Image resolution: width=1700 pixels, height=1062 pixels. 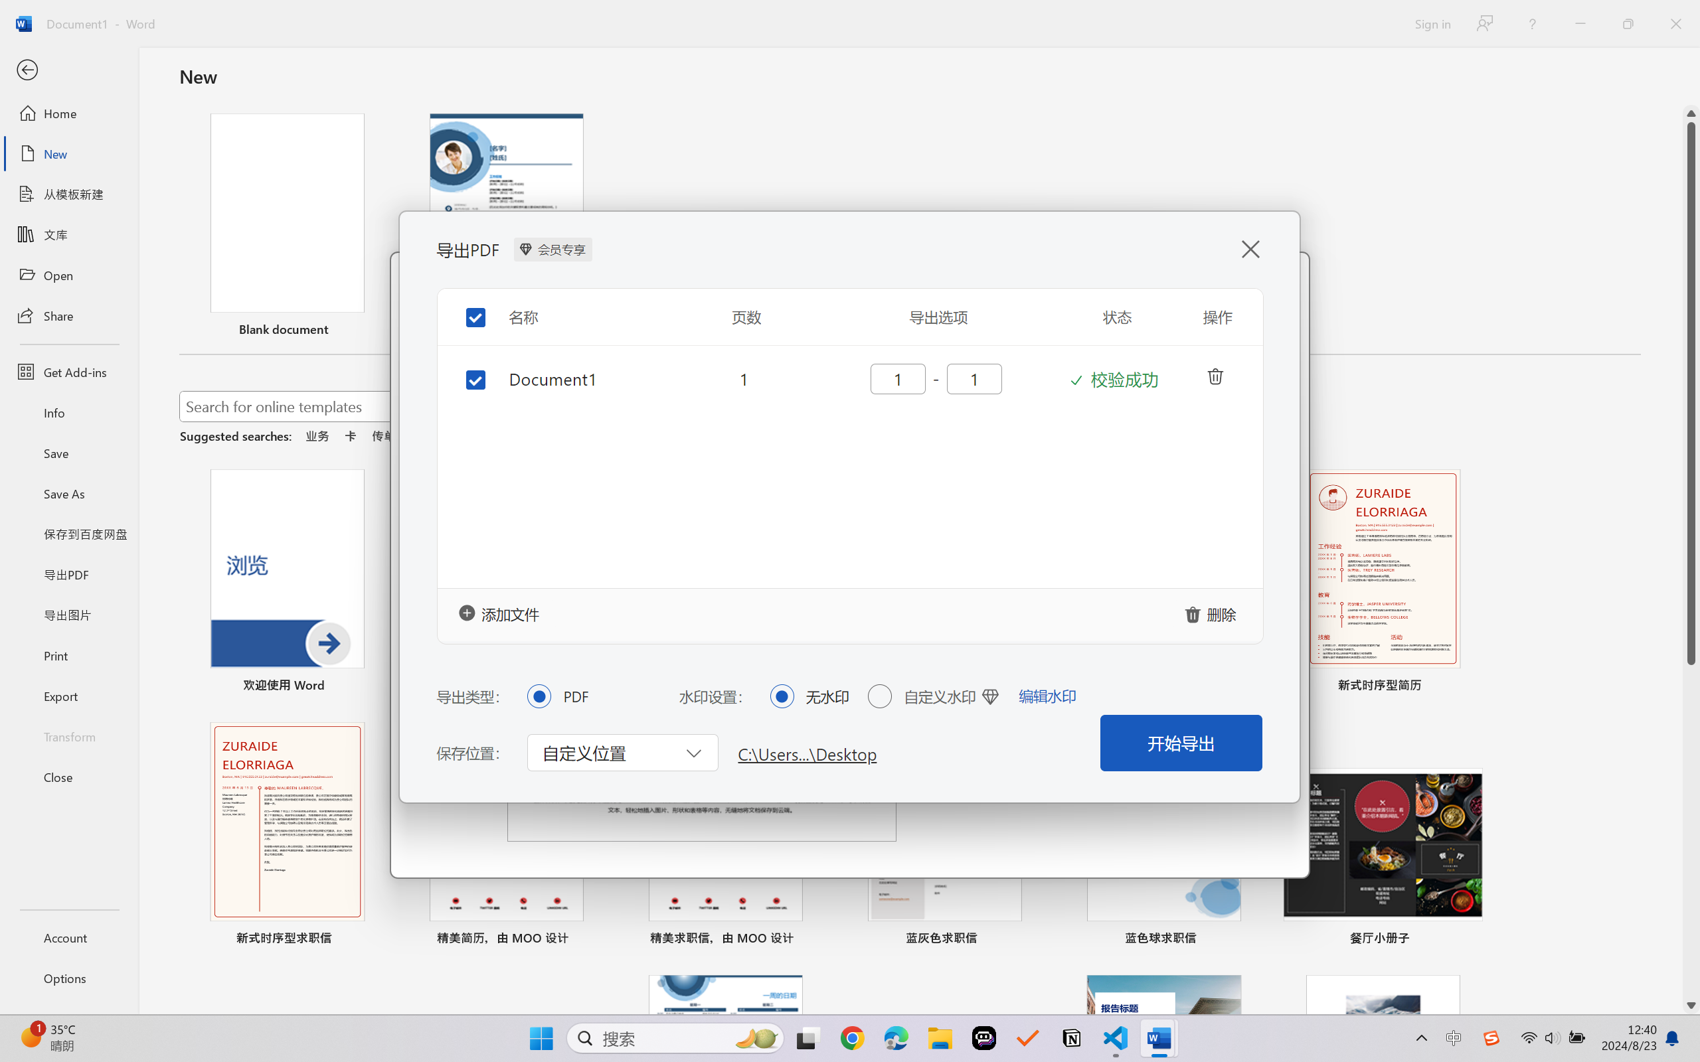 What do you see at coordinates (744, 378) in the screenshot?
I see `1` at bounding box center [744, 378].